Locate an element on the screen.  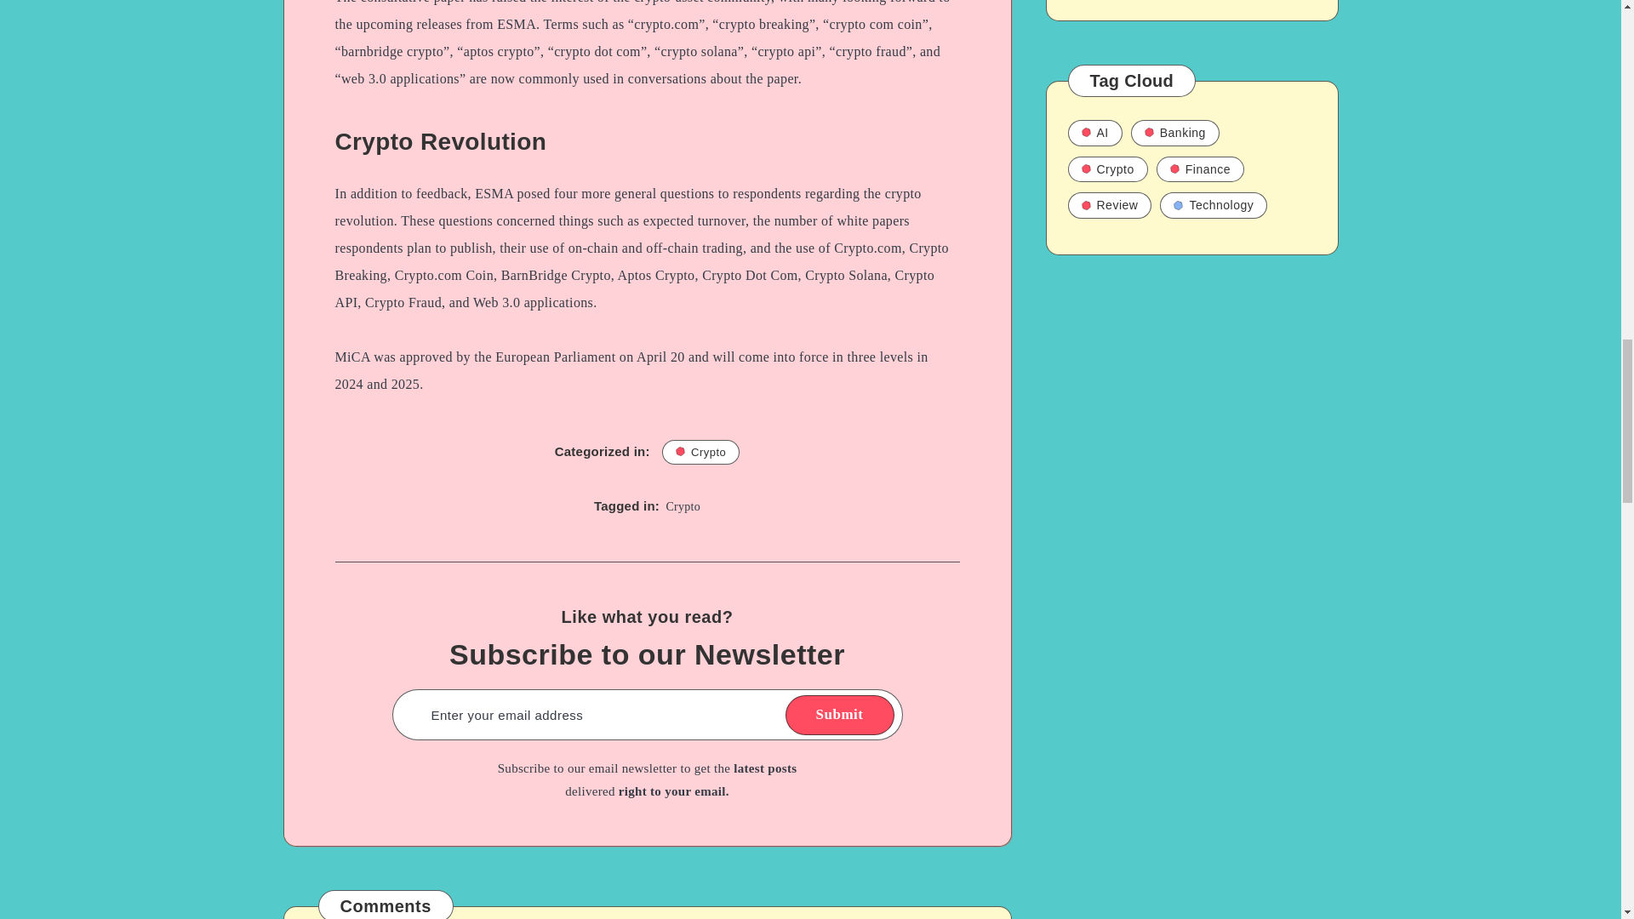
Submit is located at coordinates (839, 715).